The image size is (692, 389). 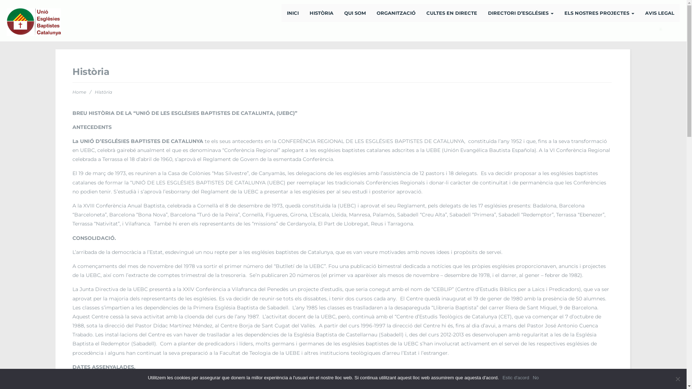 What do you see at coordinates (79, 92) in the screenshot?
I see `Home` at bounding box center [79, 92].